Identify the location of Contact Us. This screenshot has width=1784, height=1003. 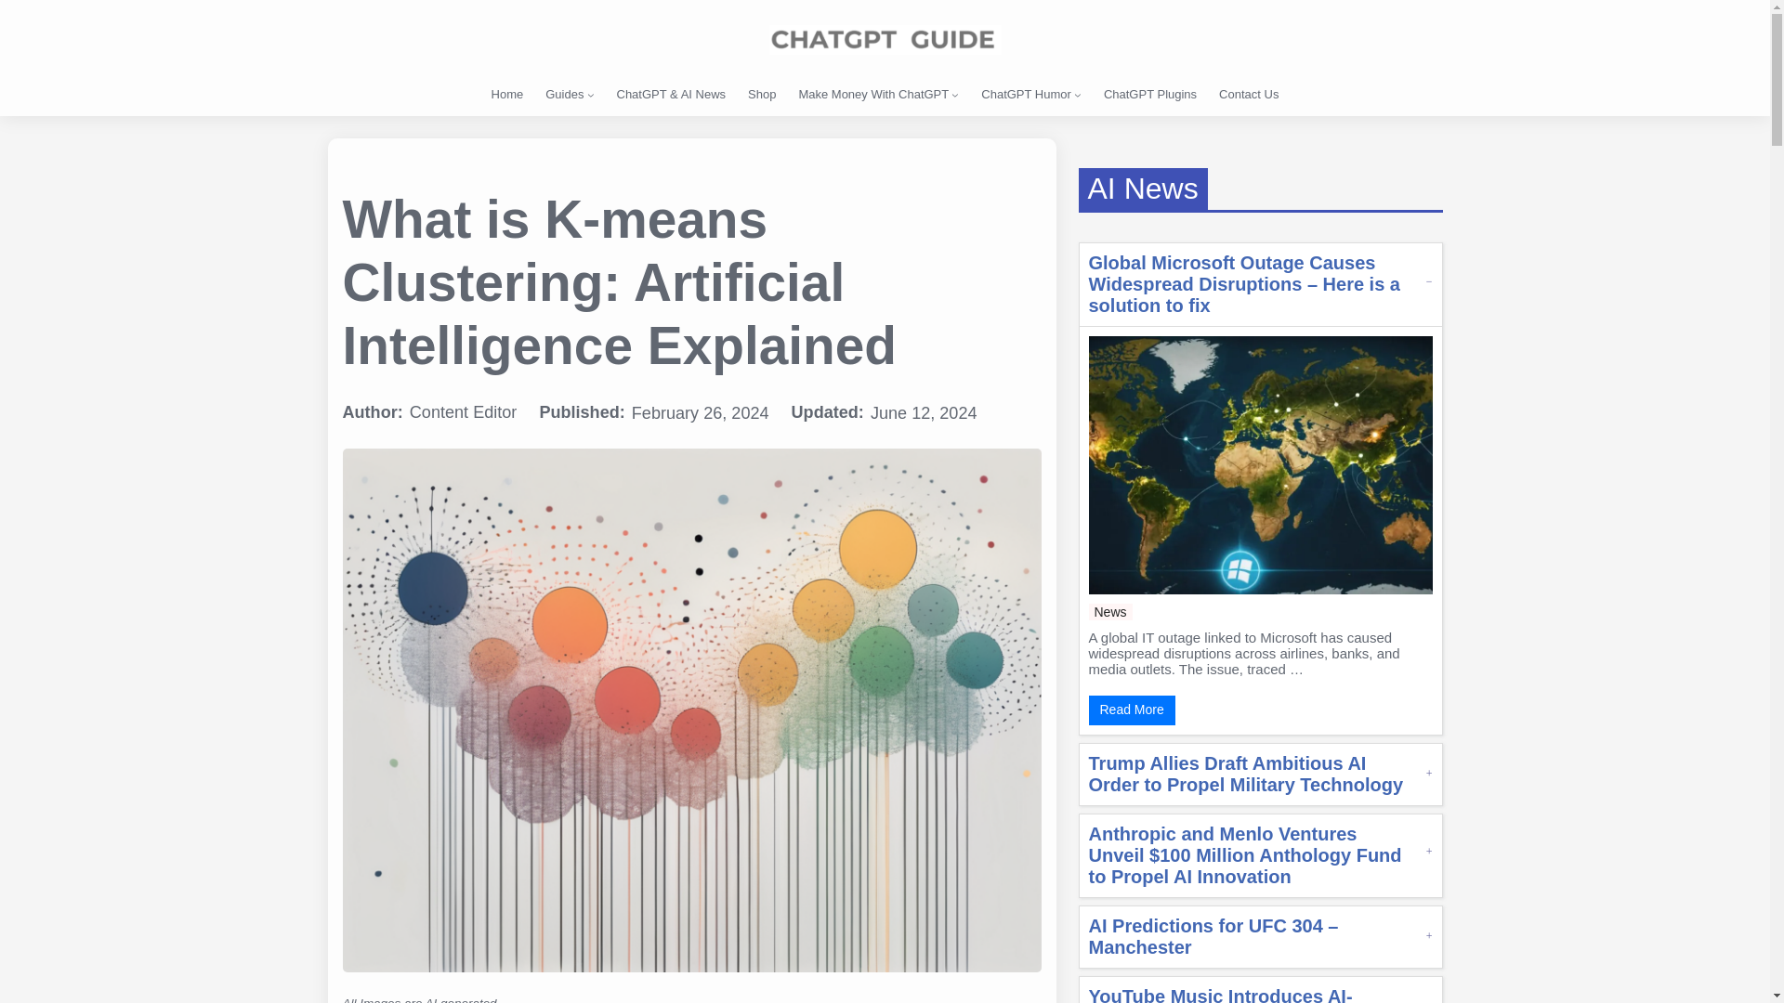
(1249, 94).